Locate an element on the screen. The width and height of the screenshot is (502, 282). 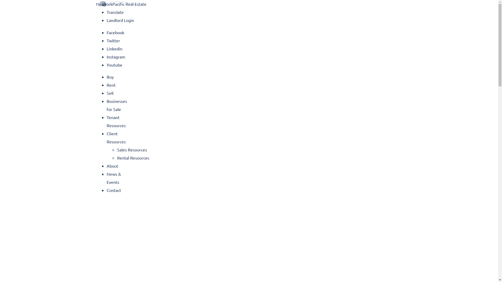
Instagram is located at coordinates (116, 56).